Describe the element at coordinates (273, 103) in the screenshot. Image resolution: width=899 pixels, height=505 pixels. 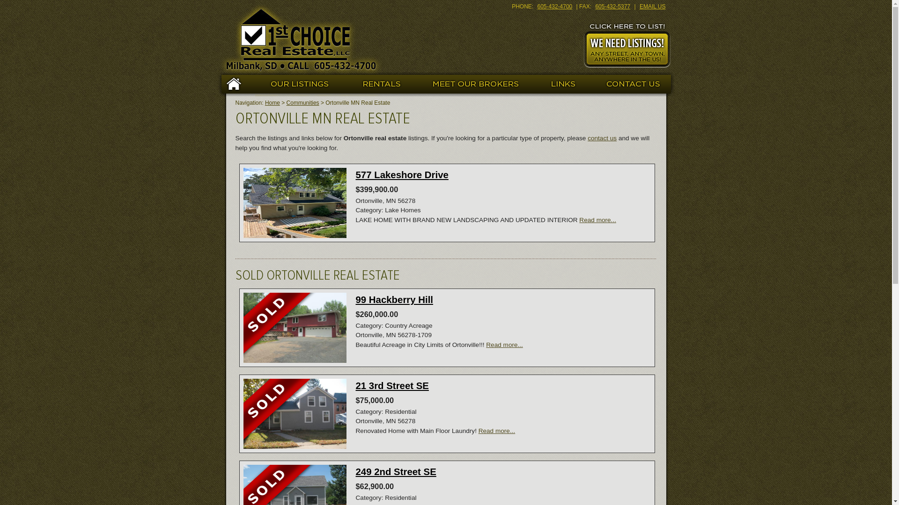
I see `Home` at that location.